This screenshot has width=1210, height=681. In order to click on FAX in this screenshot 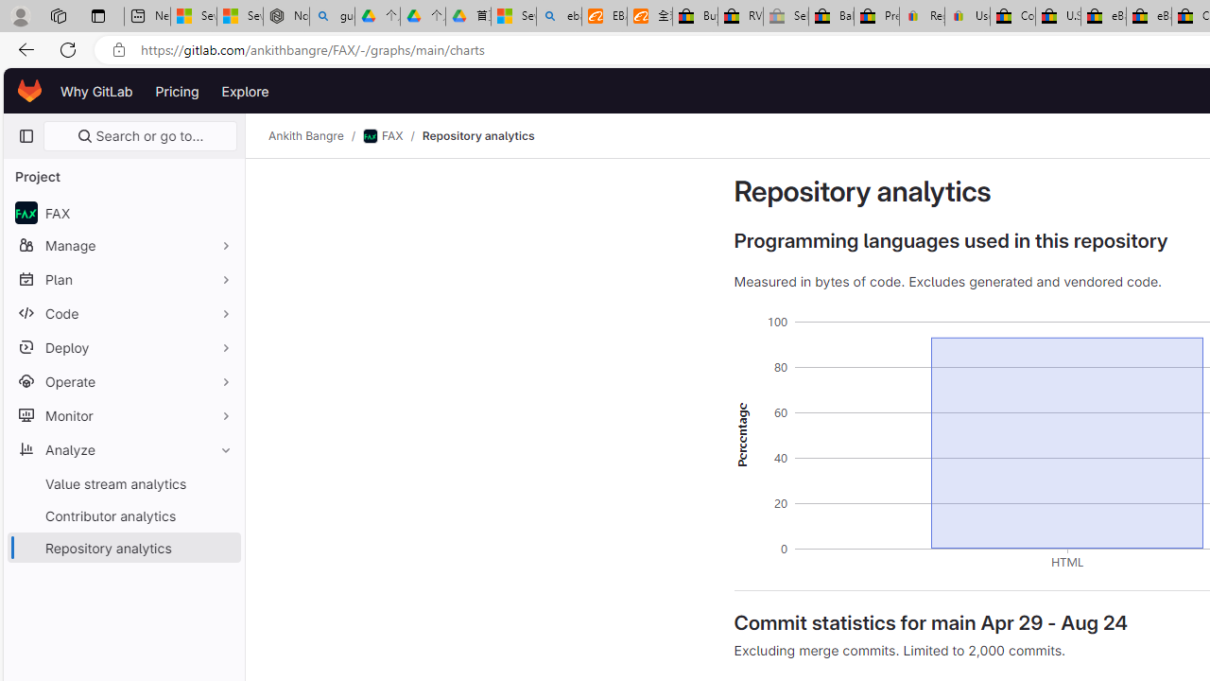, I will do `click(382, 136)`.